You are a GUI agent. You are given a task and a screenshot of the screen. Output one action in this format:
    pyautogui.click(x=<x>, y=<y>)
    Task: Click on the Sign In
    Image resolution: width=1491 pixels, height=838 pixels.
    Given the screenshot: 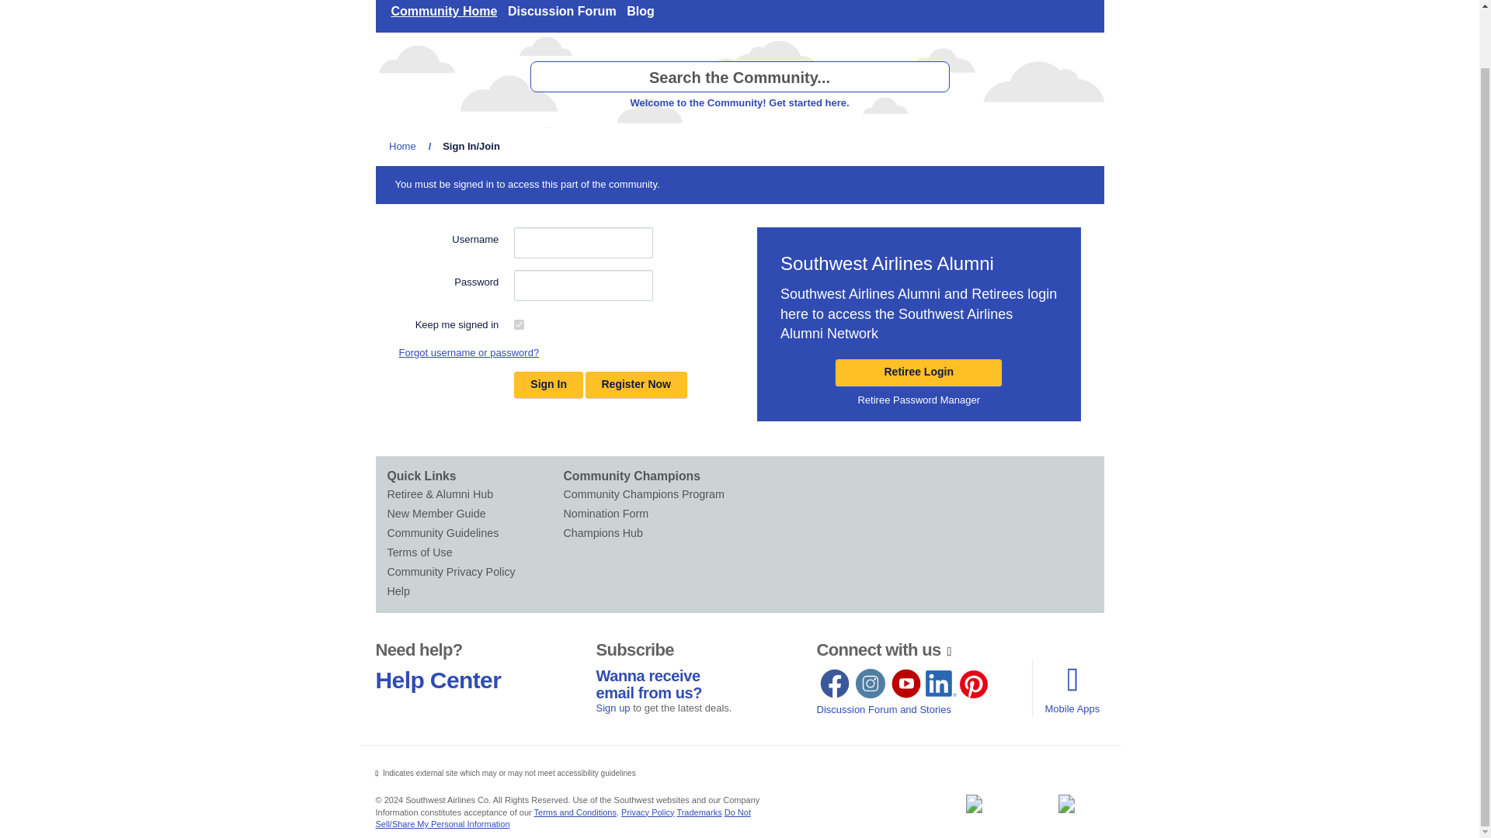 What is the action you would take?
    pyautogui.click(x=548, y=385)
    